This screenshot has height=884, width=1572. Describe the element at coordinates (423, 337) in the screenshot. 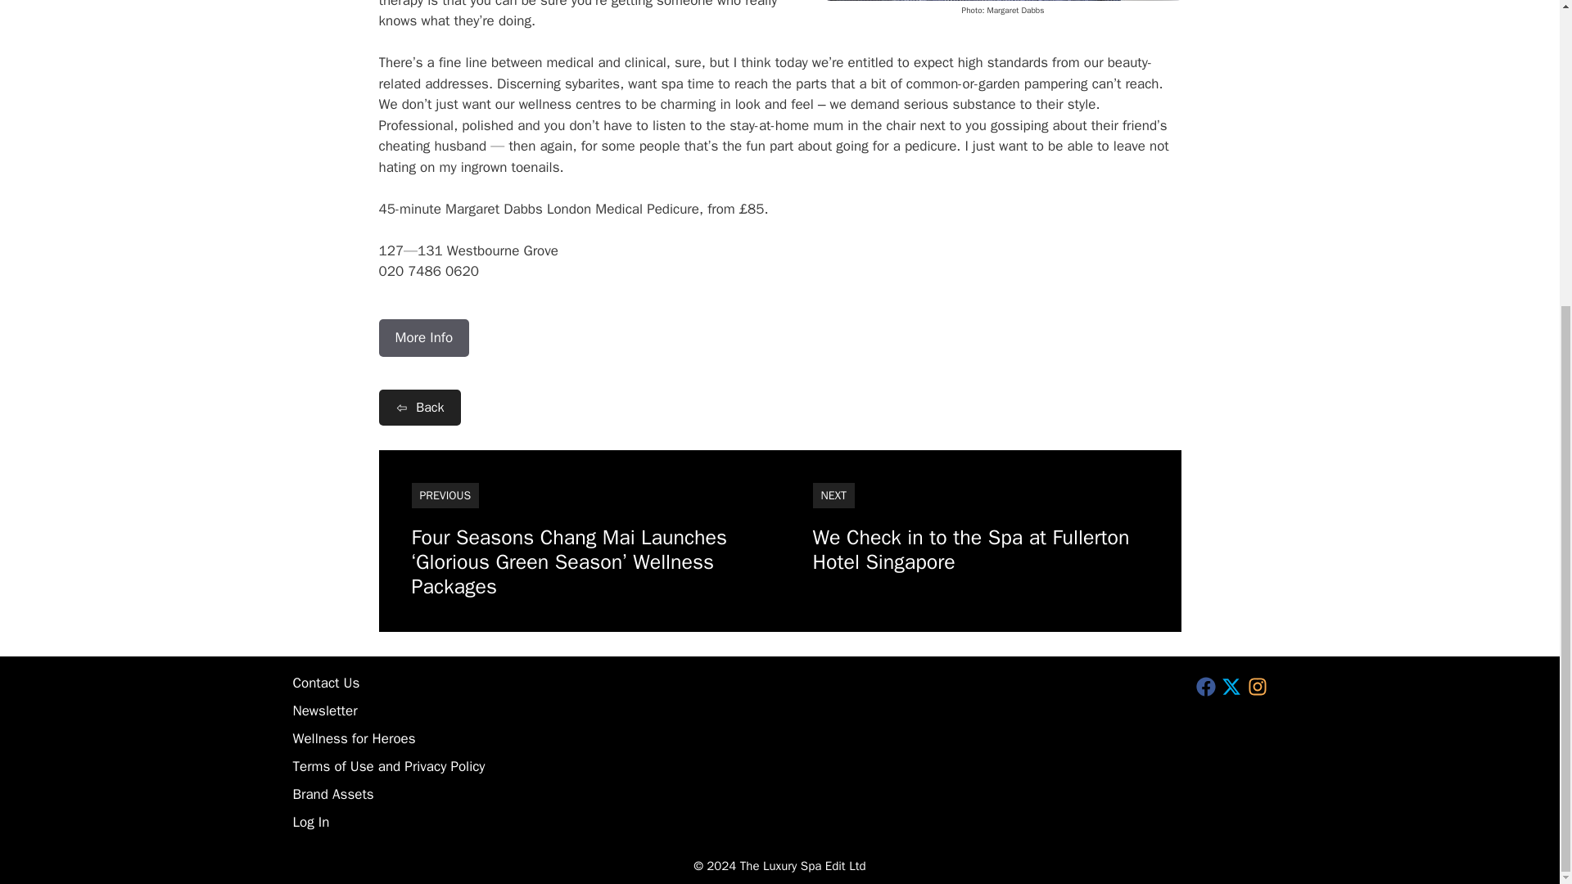

I see `More Info` at that location.